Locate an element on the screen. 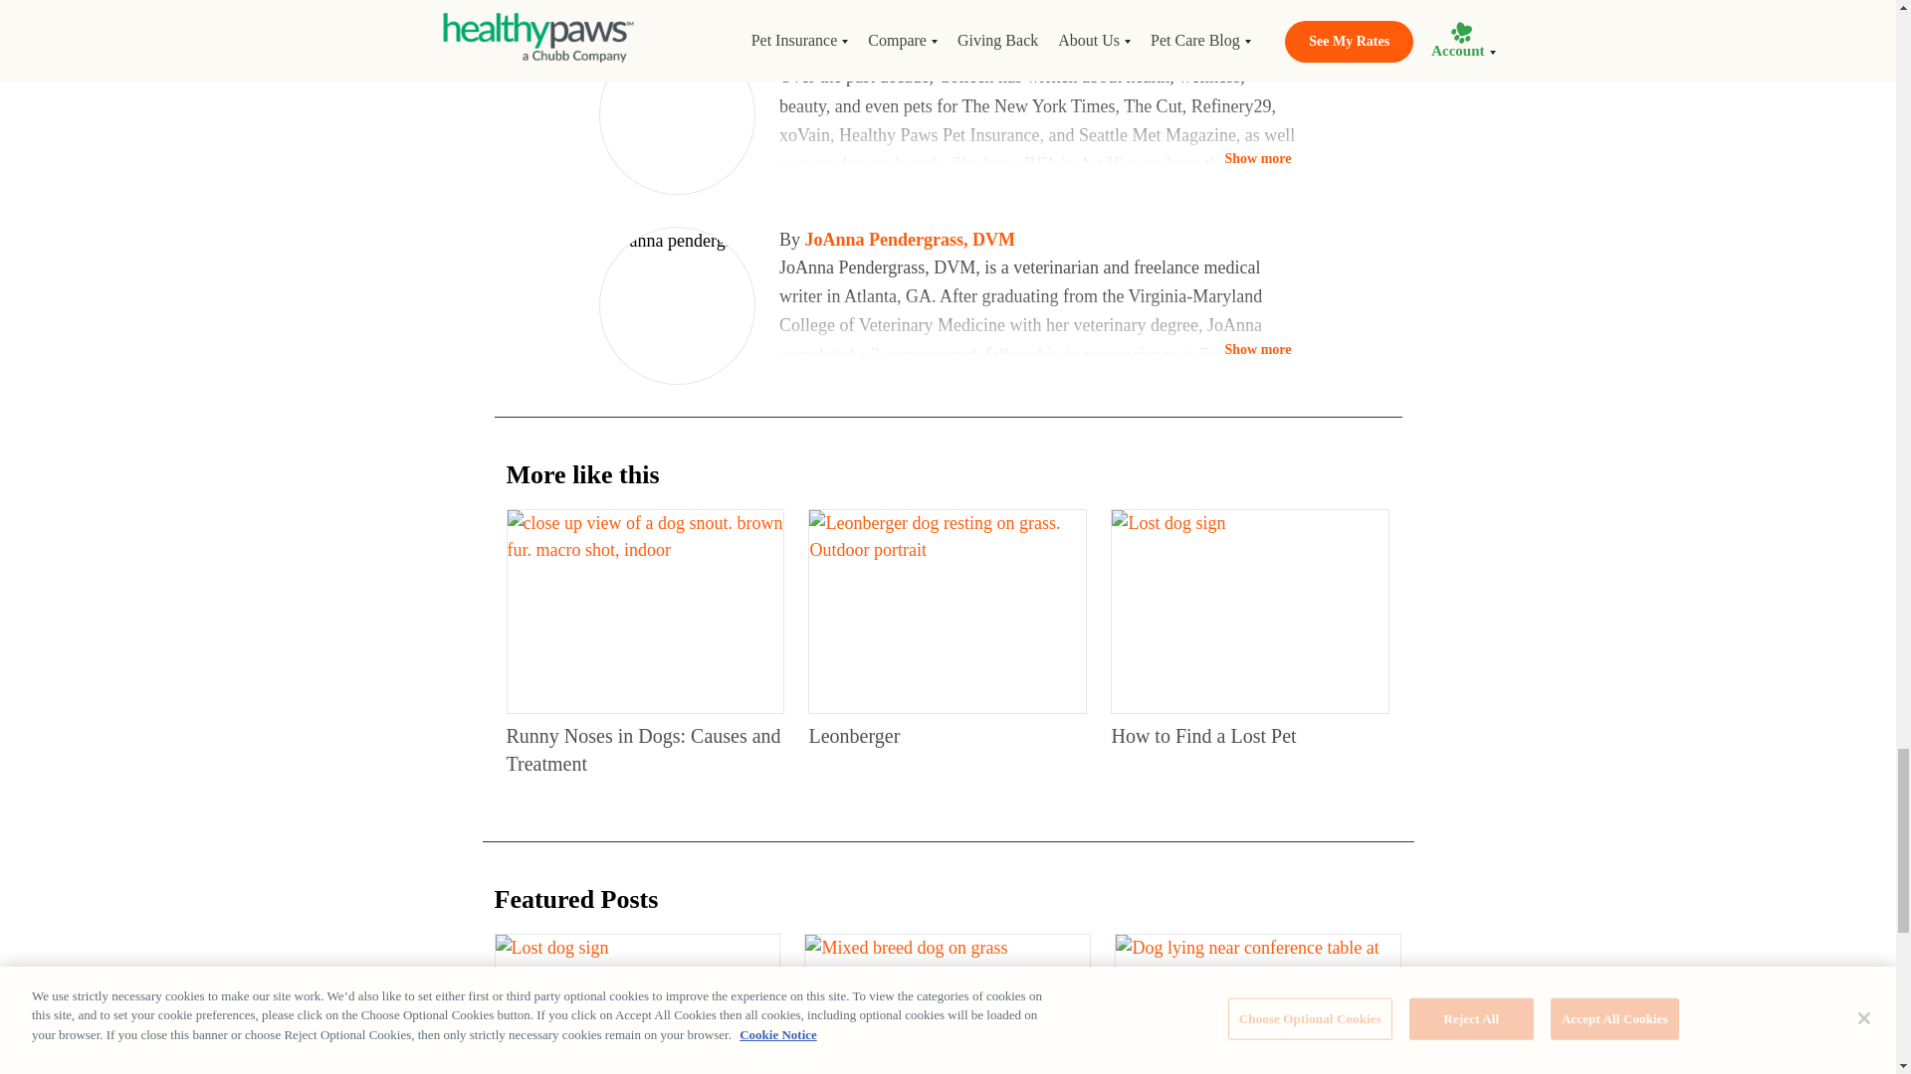  Runny Noses in Dogs: Causes and Treatment is located at coordinates (645, 611).